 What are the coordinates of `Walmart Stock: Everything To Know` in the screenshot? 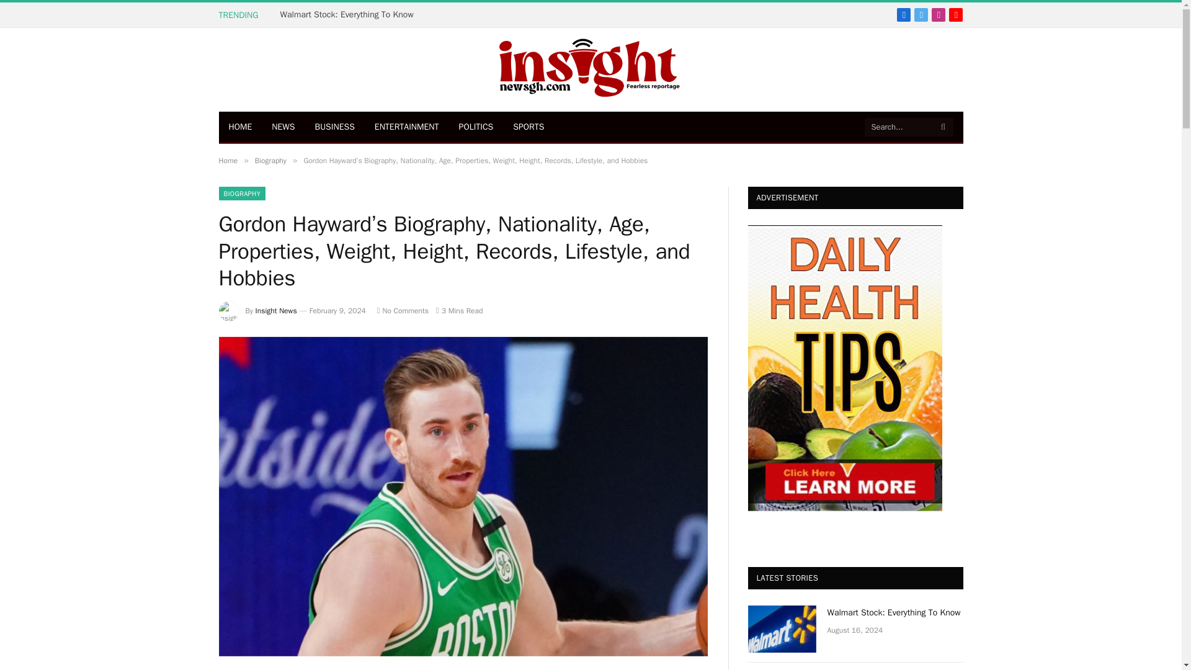 It's located at (350, 15).